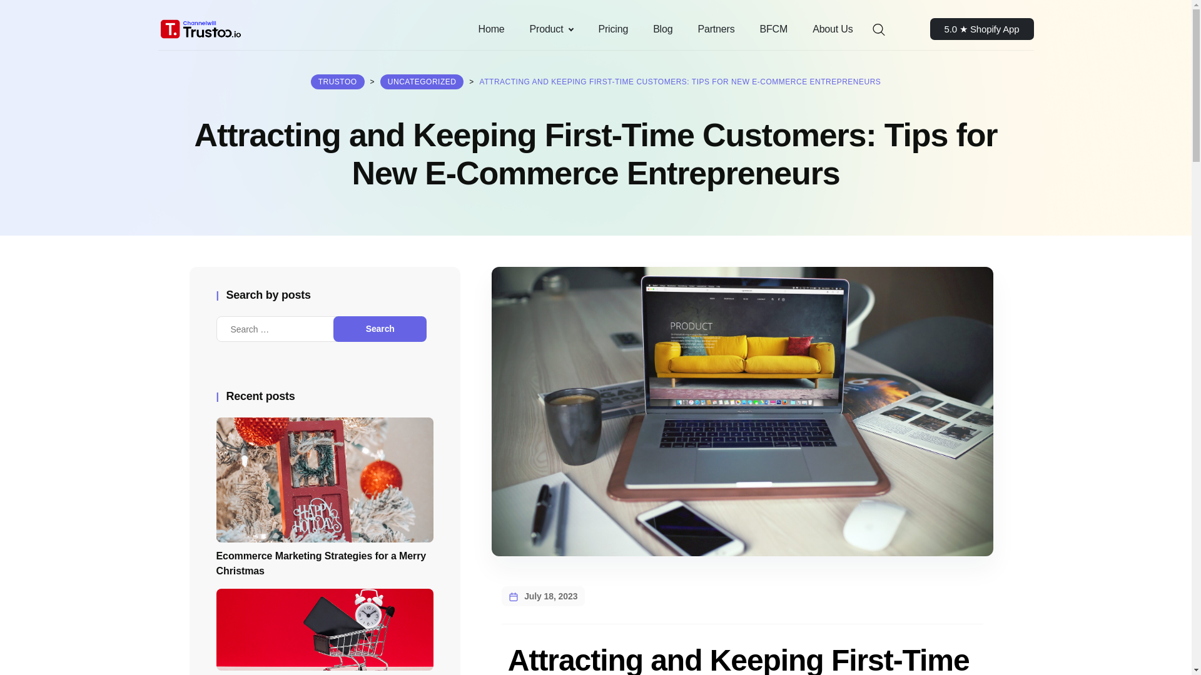  Describe the element at coordinates (338, 81) in the screenshot. I see `TRUSTOO` at that location.